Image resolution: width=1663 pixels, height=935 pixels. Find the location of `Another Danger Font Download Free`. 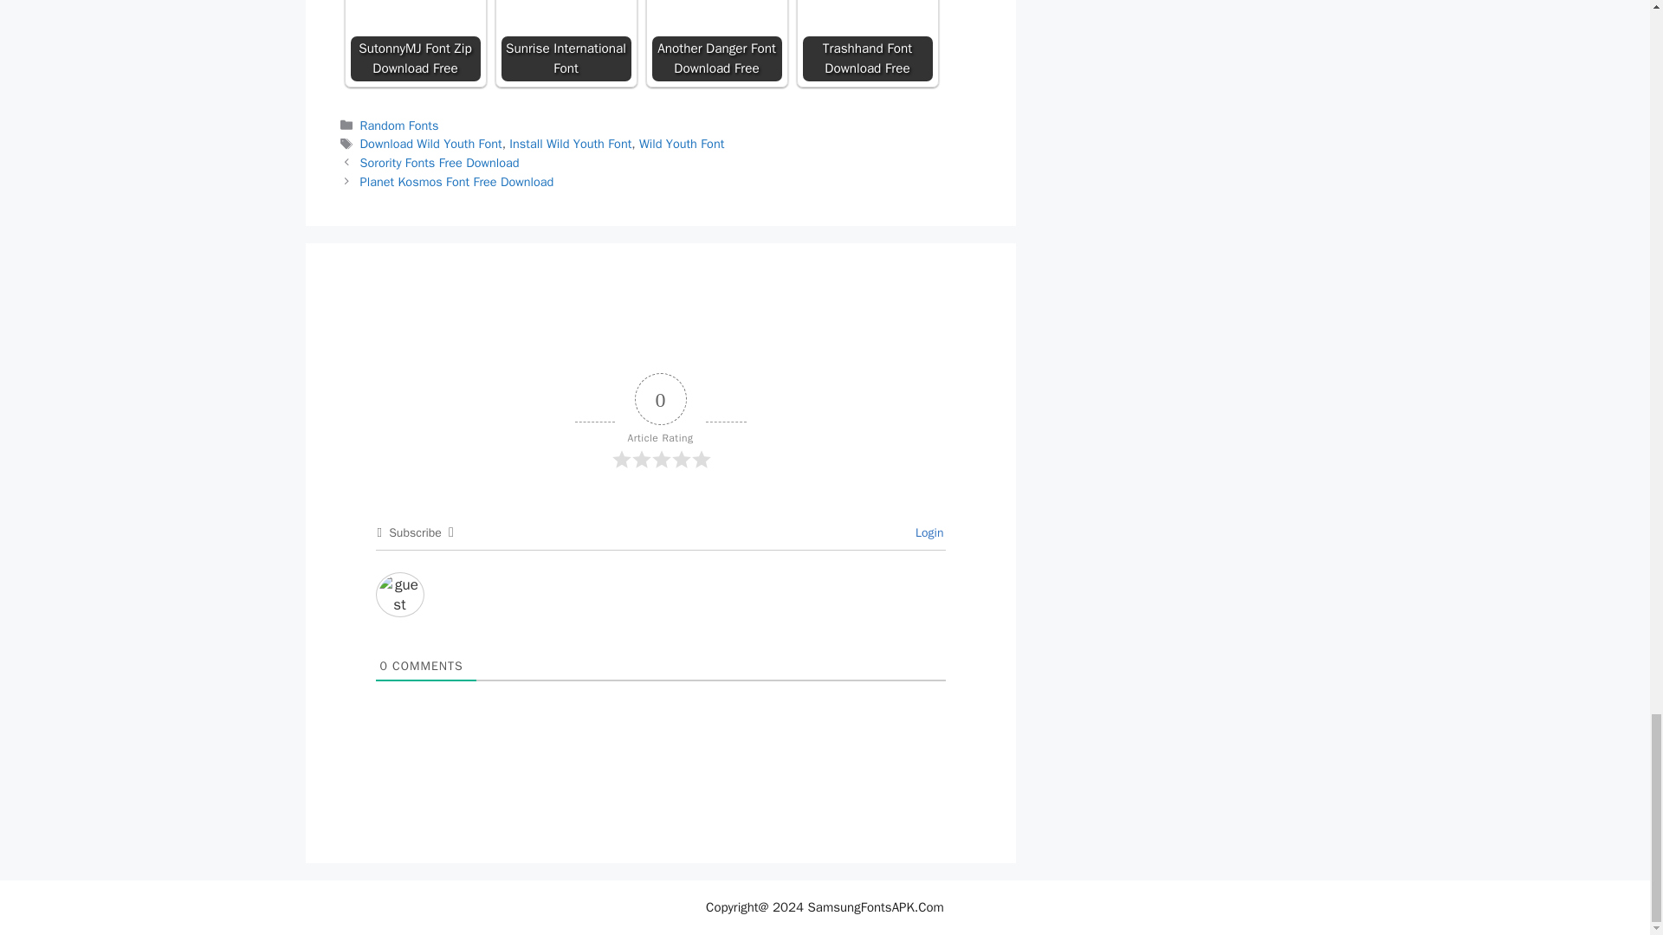

Another Danger Font Download Free is located at coordinates (716, 40).